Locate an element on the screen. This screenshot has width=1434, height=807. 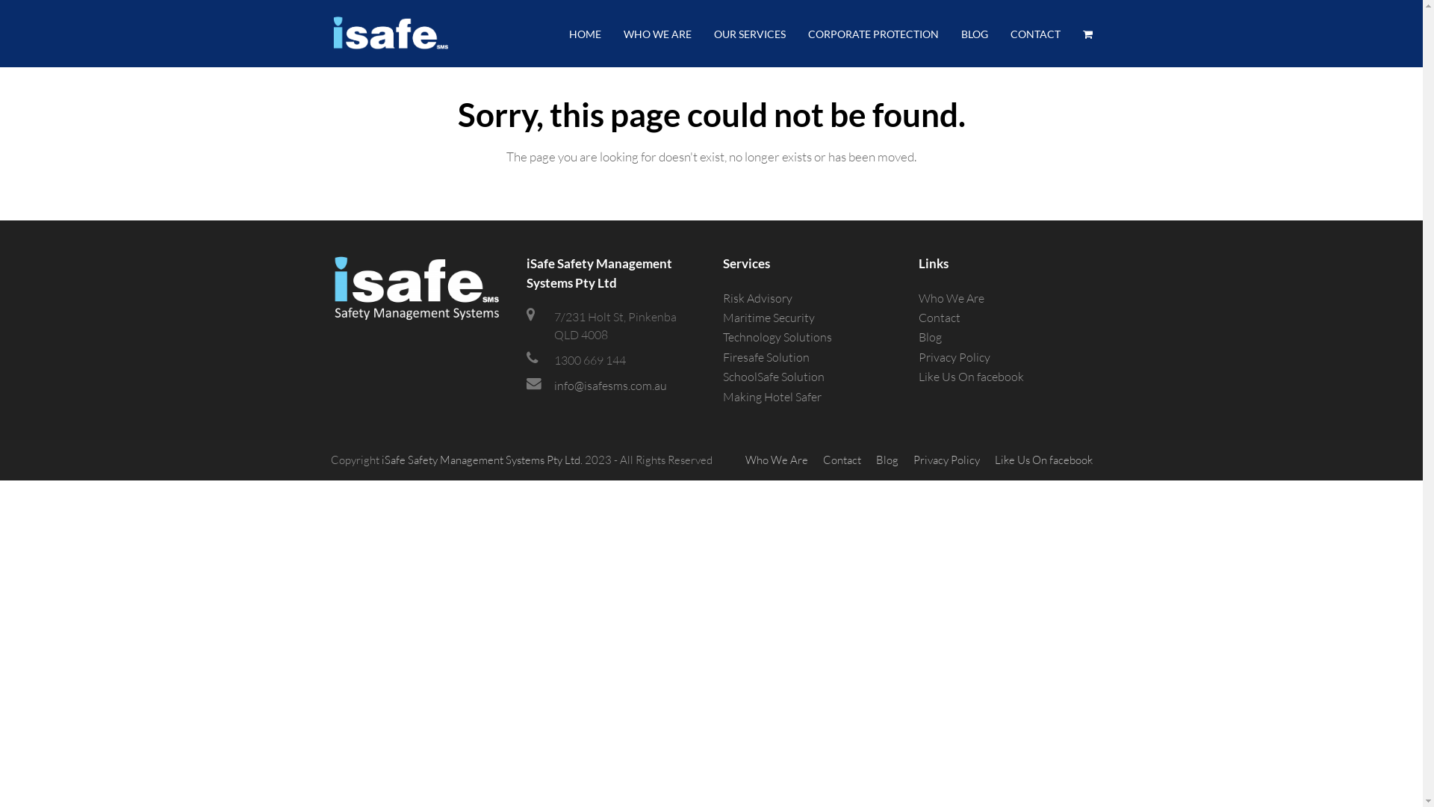
HOME is located at coordinates (584, 34).